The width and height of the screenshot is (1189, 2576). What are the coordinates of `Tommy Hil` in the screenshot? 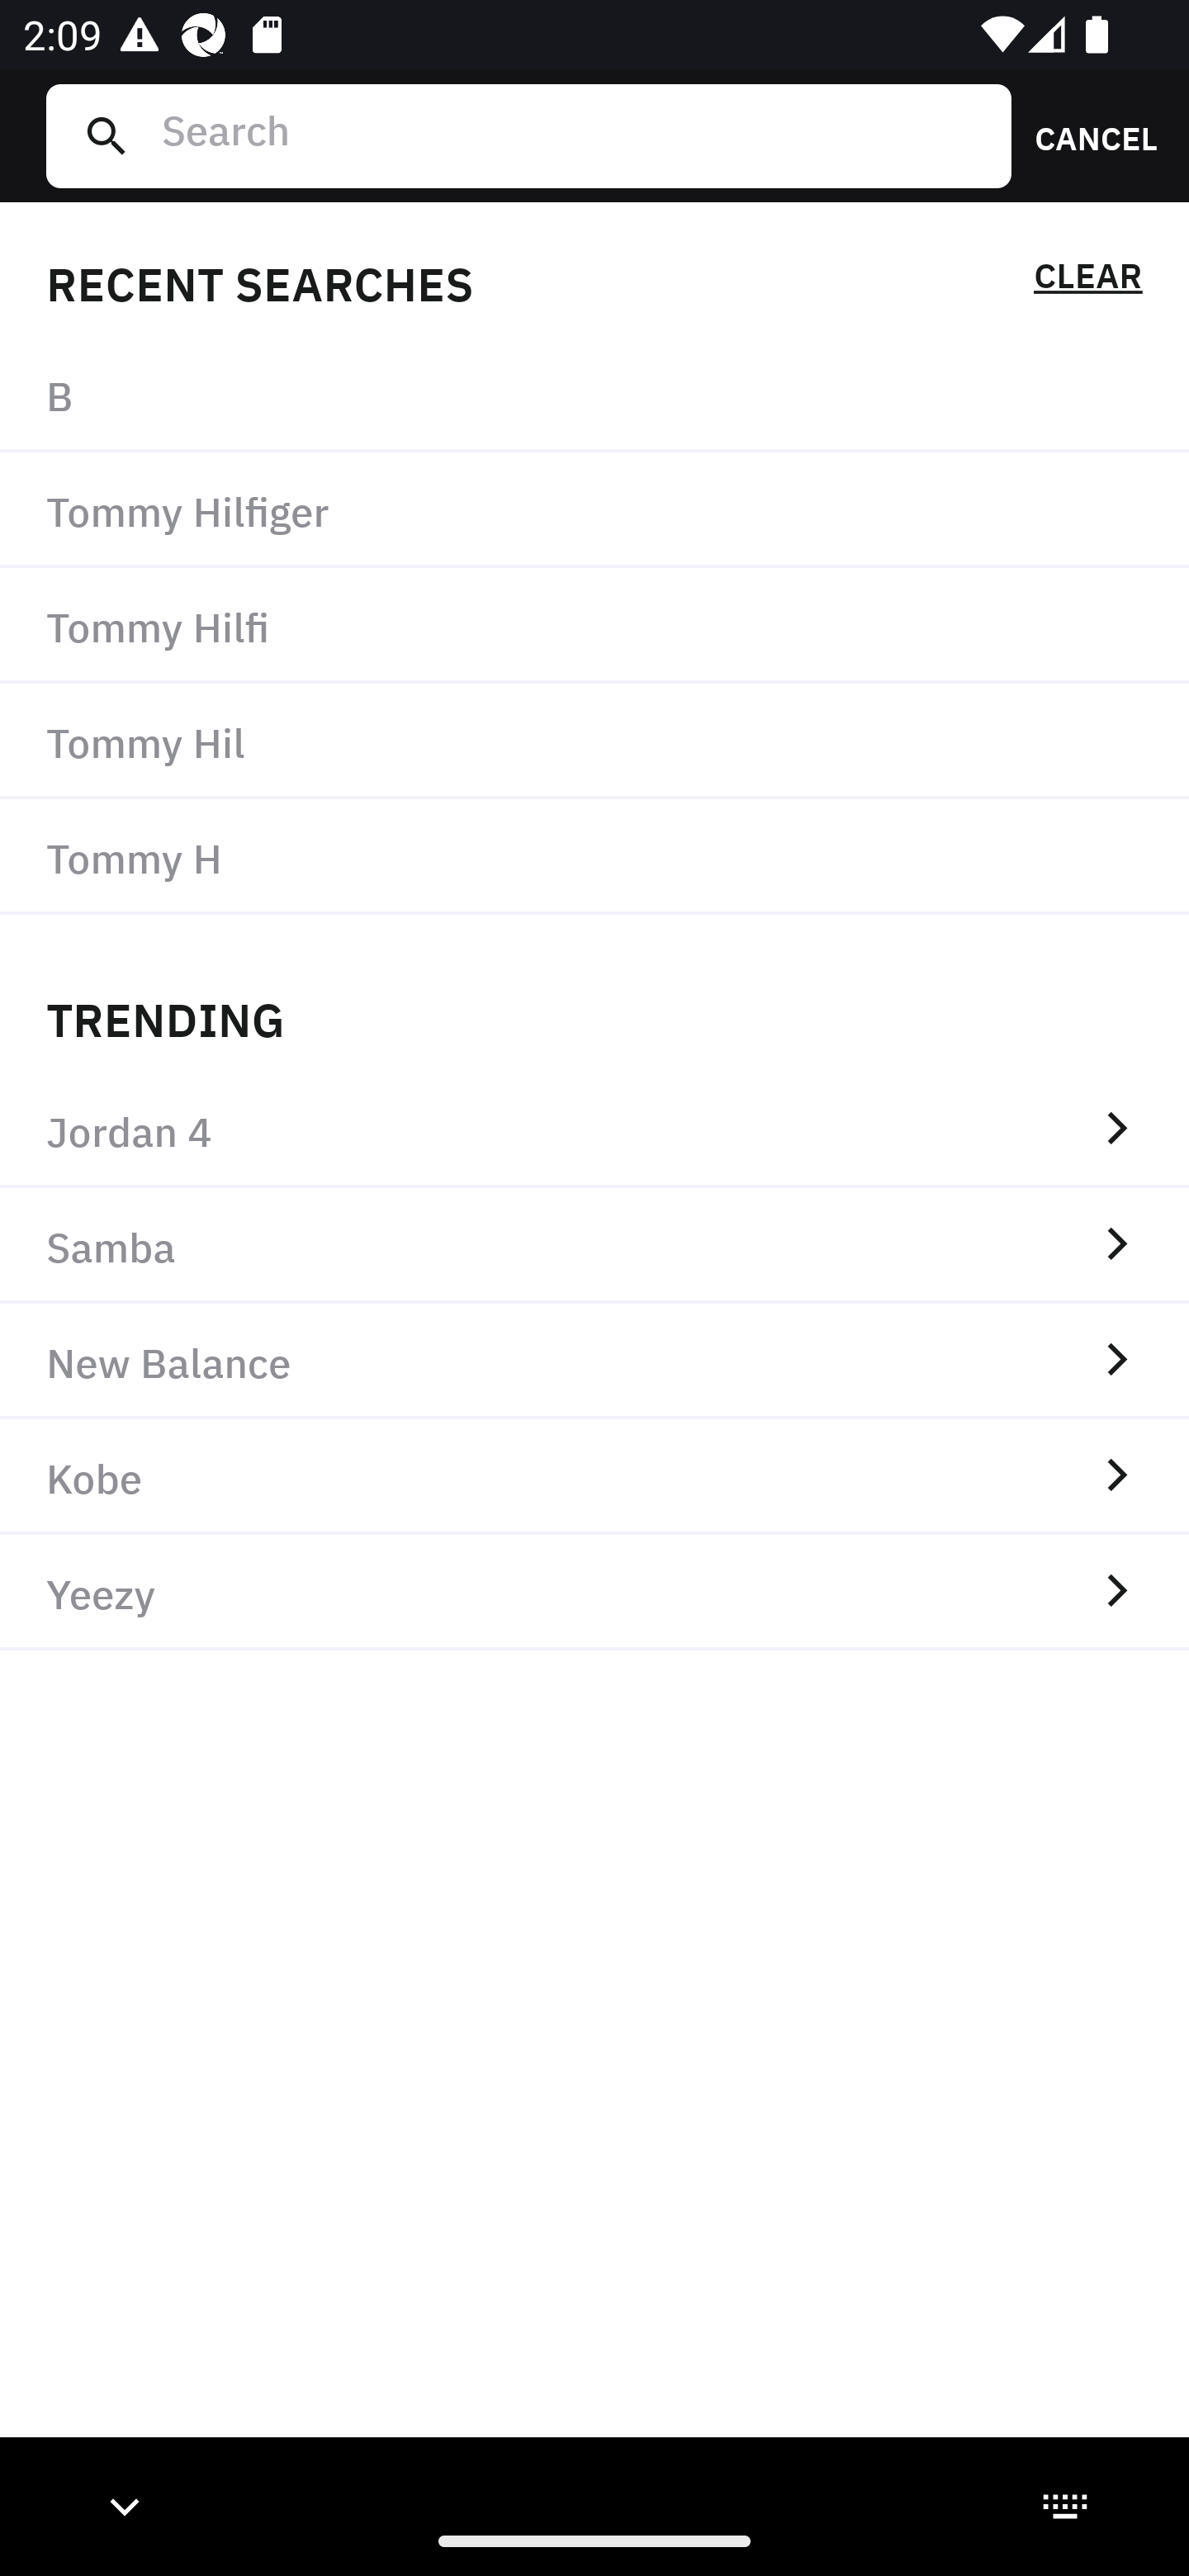 It's located at (594, 740).